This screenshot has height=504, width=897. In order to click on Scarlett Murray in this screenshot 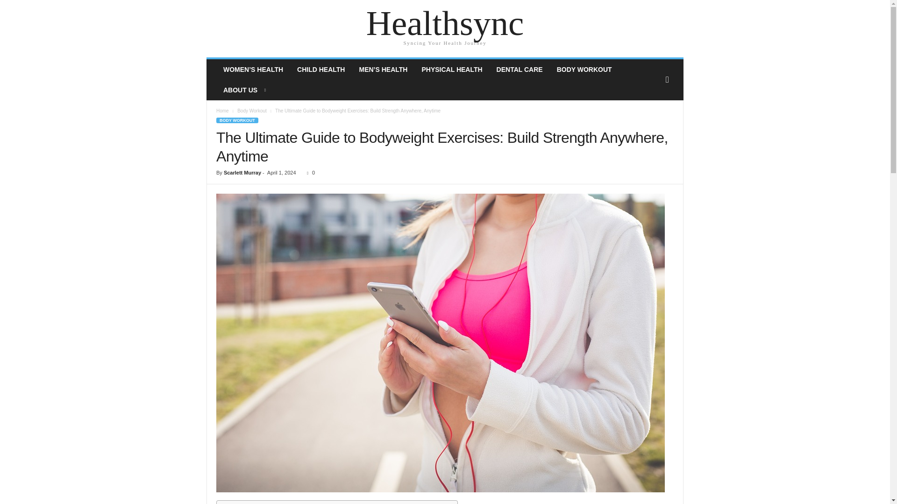, I will do `click(242, 172)`.